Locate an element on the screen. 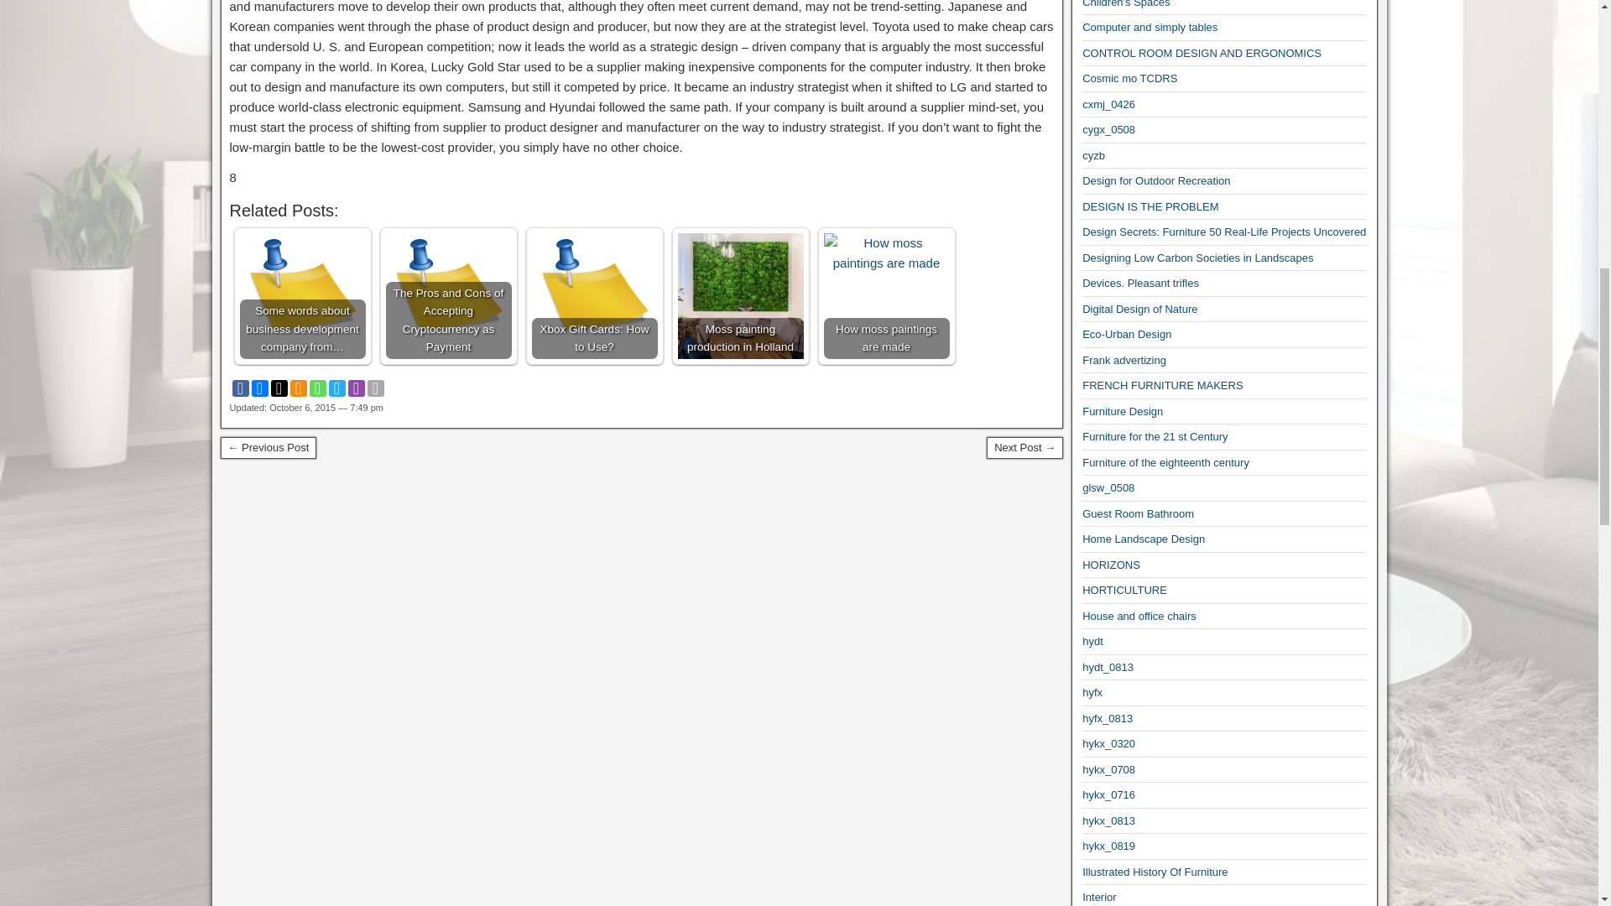  Cosmic mo TCDRS is located at coordinates (1129, 79).